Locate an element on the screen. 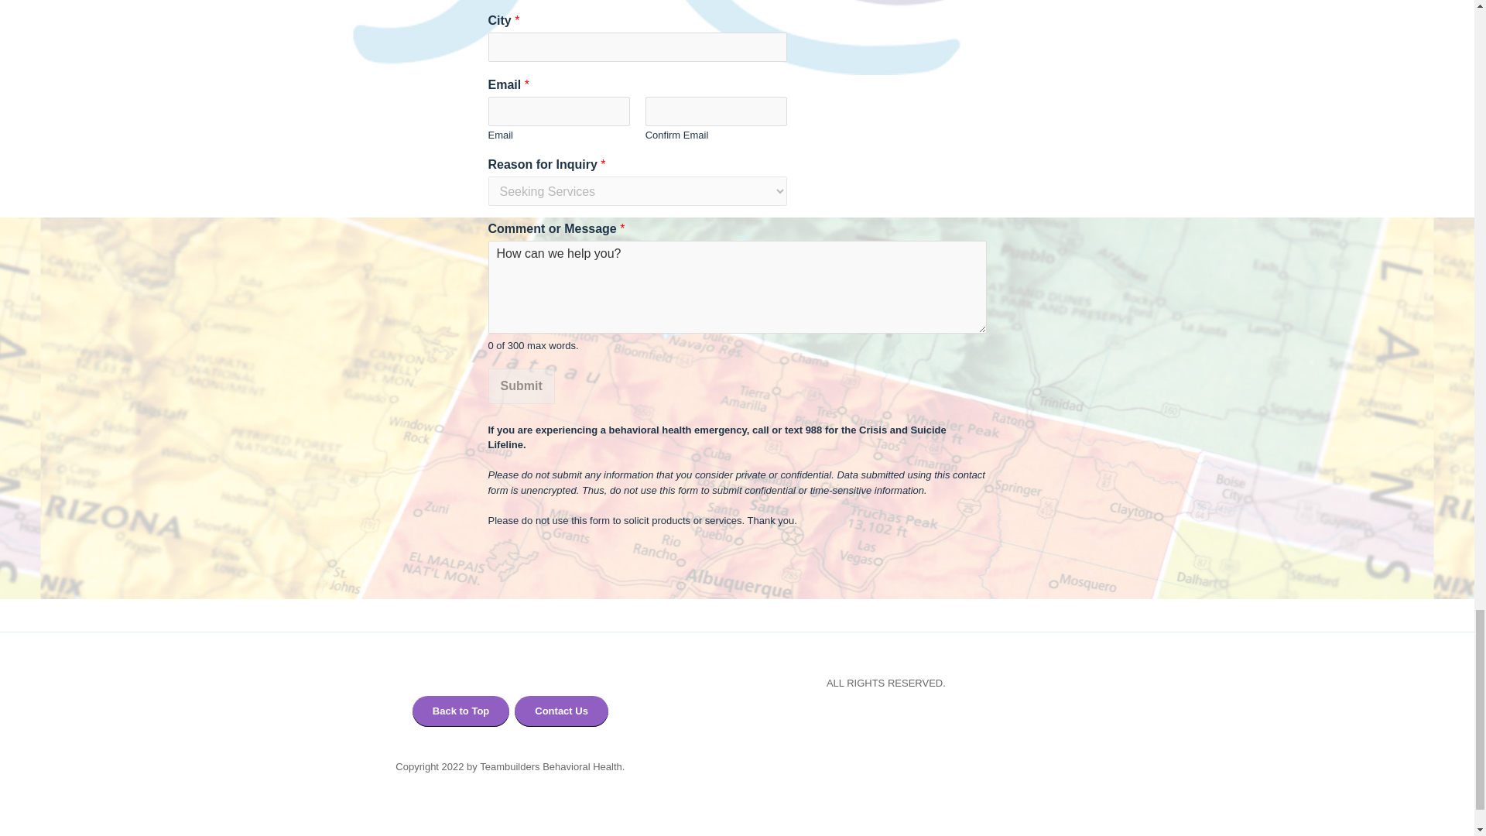 The width and height of the screenshot is (1486, 836). Submit is located at coordinates (520, 385).